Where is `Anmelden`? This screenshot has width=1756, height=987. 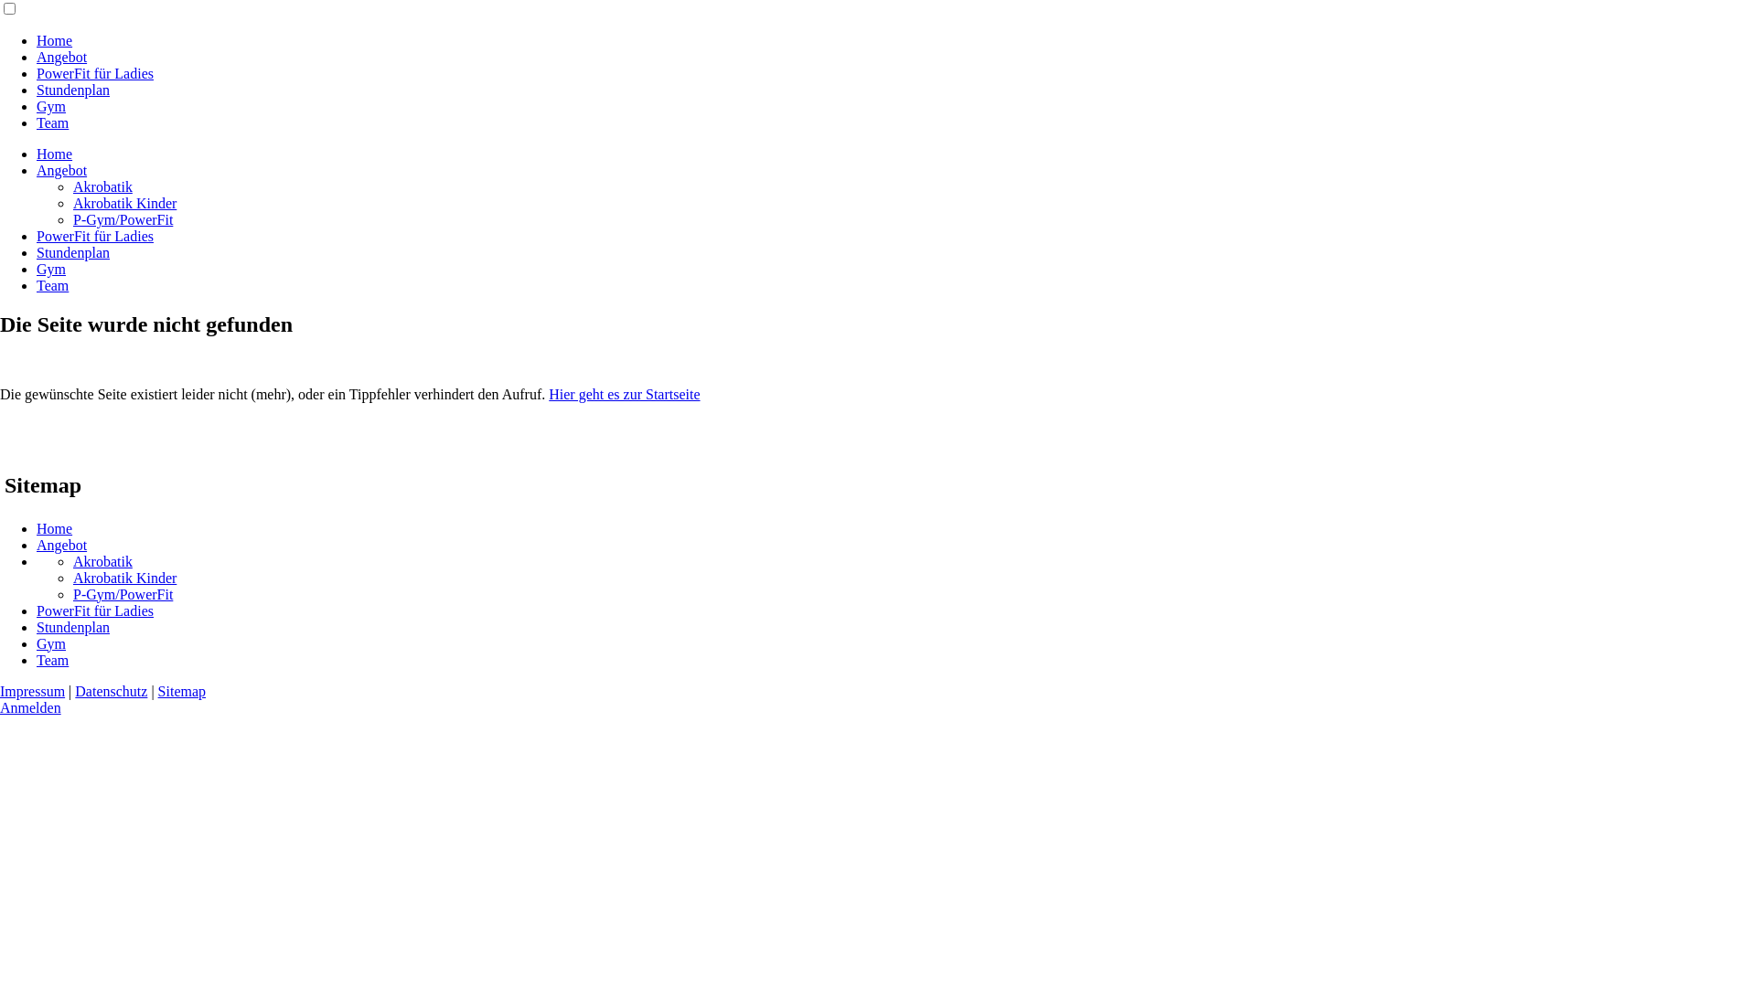 Anmelden is located at coordinates (31, 707).